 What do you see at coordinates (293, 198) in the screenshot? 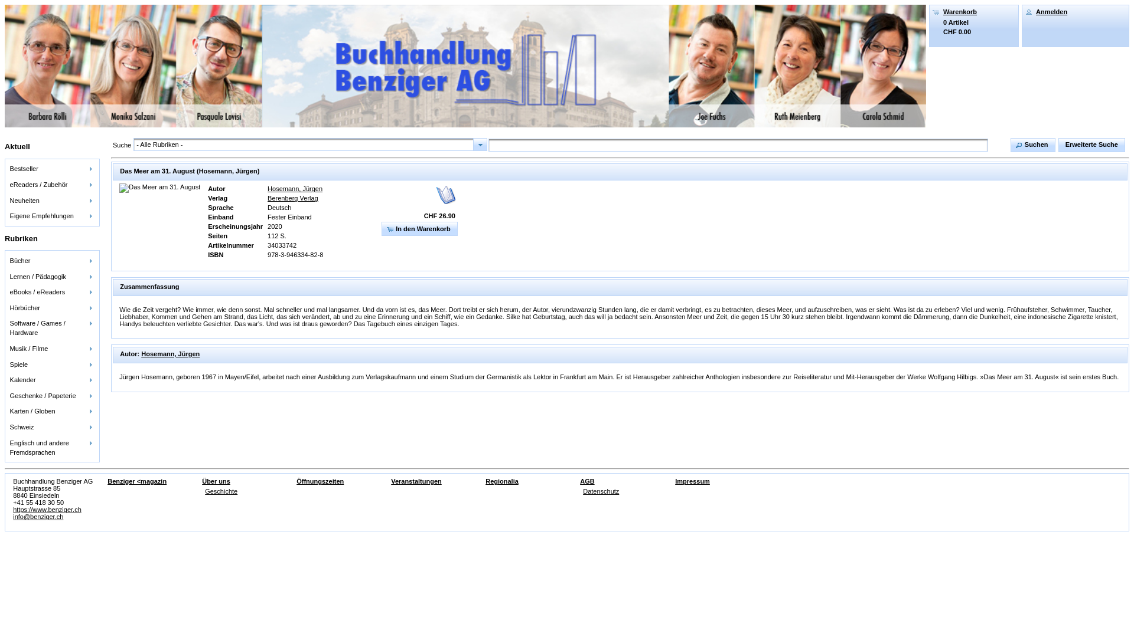
I see `Berenberg Verlag` at bounding box center [293, 198].